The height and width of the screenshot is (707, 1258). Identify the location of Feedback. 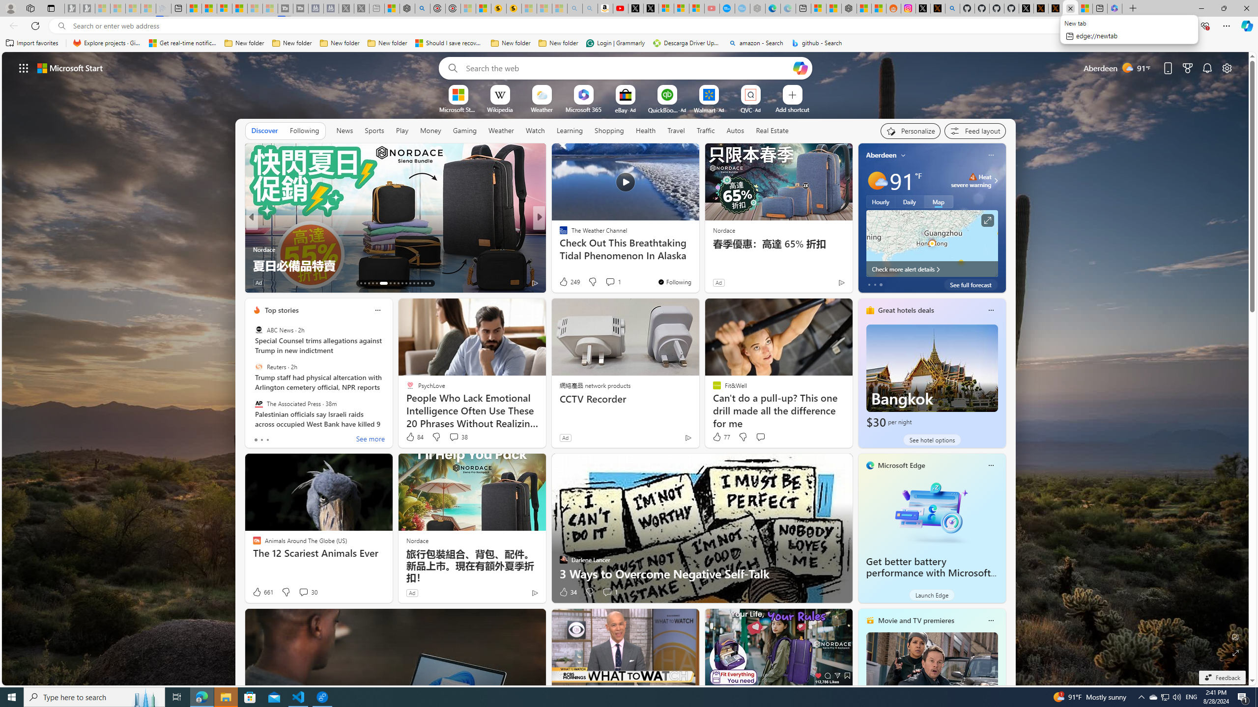
(1222, 678).